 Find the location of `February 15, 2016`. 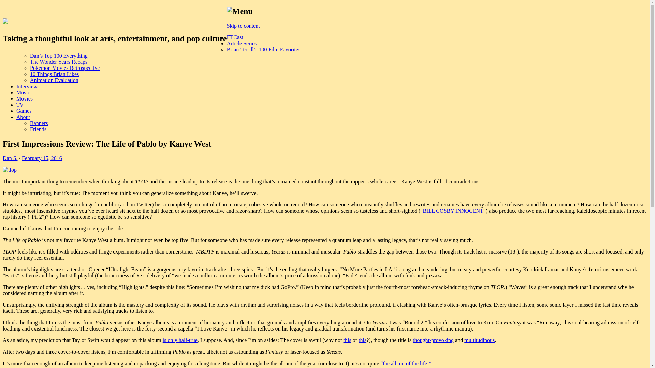

February 15, 2016 is located at coordinates (42, 158).